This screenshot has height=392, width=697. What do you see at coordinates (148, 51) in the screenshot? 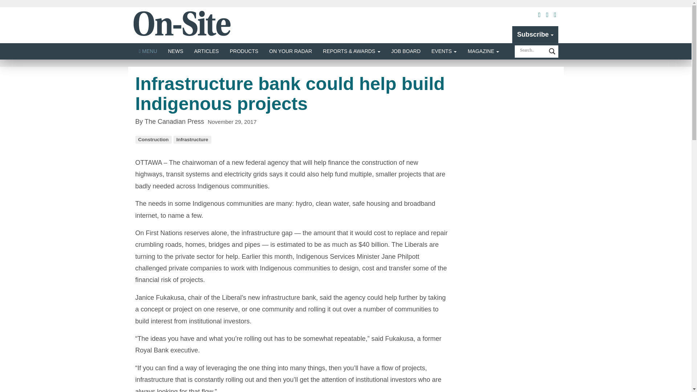
I see `Click to show site navigation` at bounding box center [148, 51].